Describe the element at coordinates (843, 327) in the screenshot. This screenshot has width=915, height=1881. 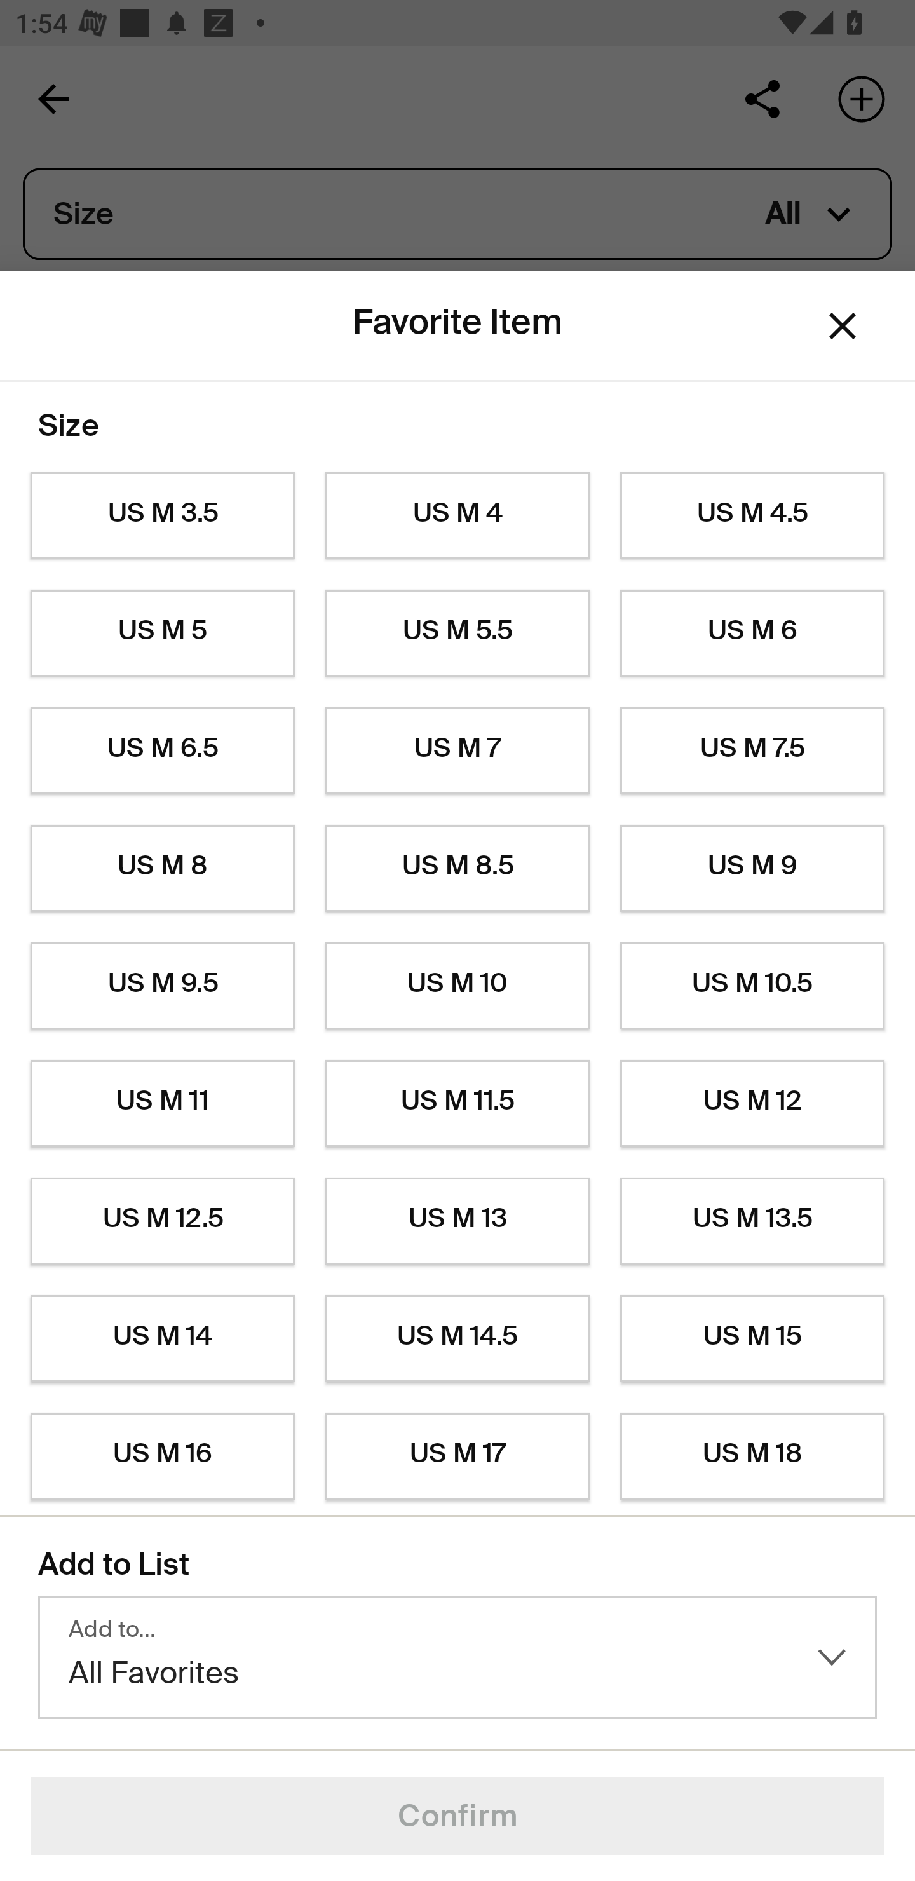
I see `Dismiss` at that location.